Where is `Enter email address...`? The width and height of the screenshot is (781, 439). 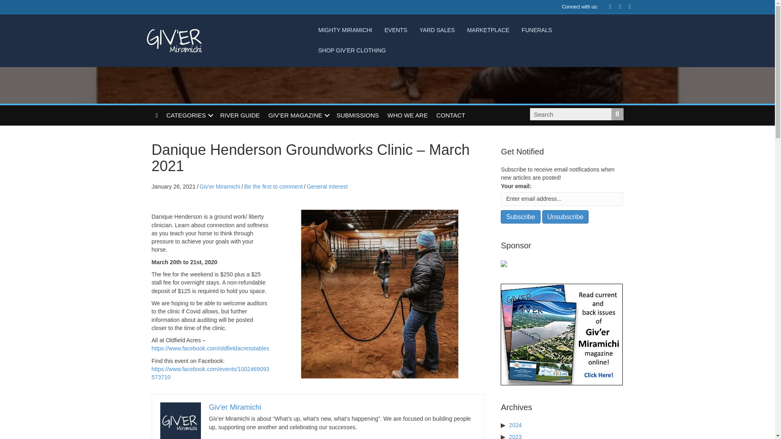
Enter email address... is located at coordinates (562, 199).